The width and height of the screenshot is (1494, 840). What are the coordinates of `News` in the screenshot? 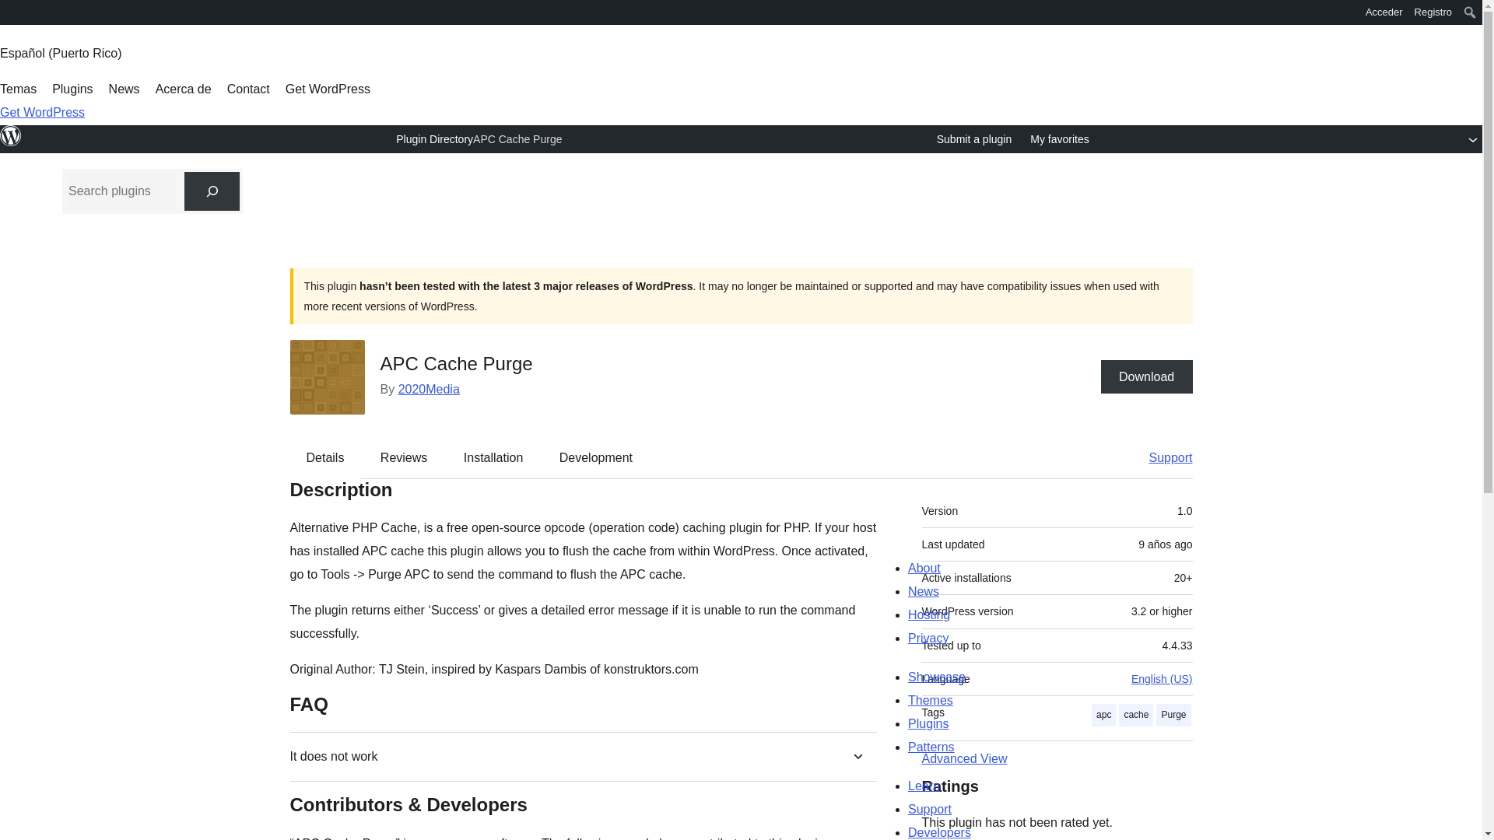 It's located at (124, 89).